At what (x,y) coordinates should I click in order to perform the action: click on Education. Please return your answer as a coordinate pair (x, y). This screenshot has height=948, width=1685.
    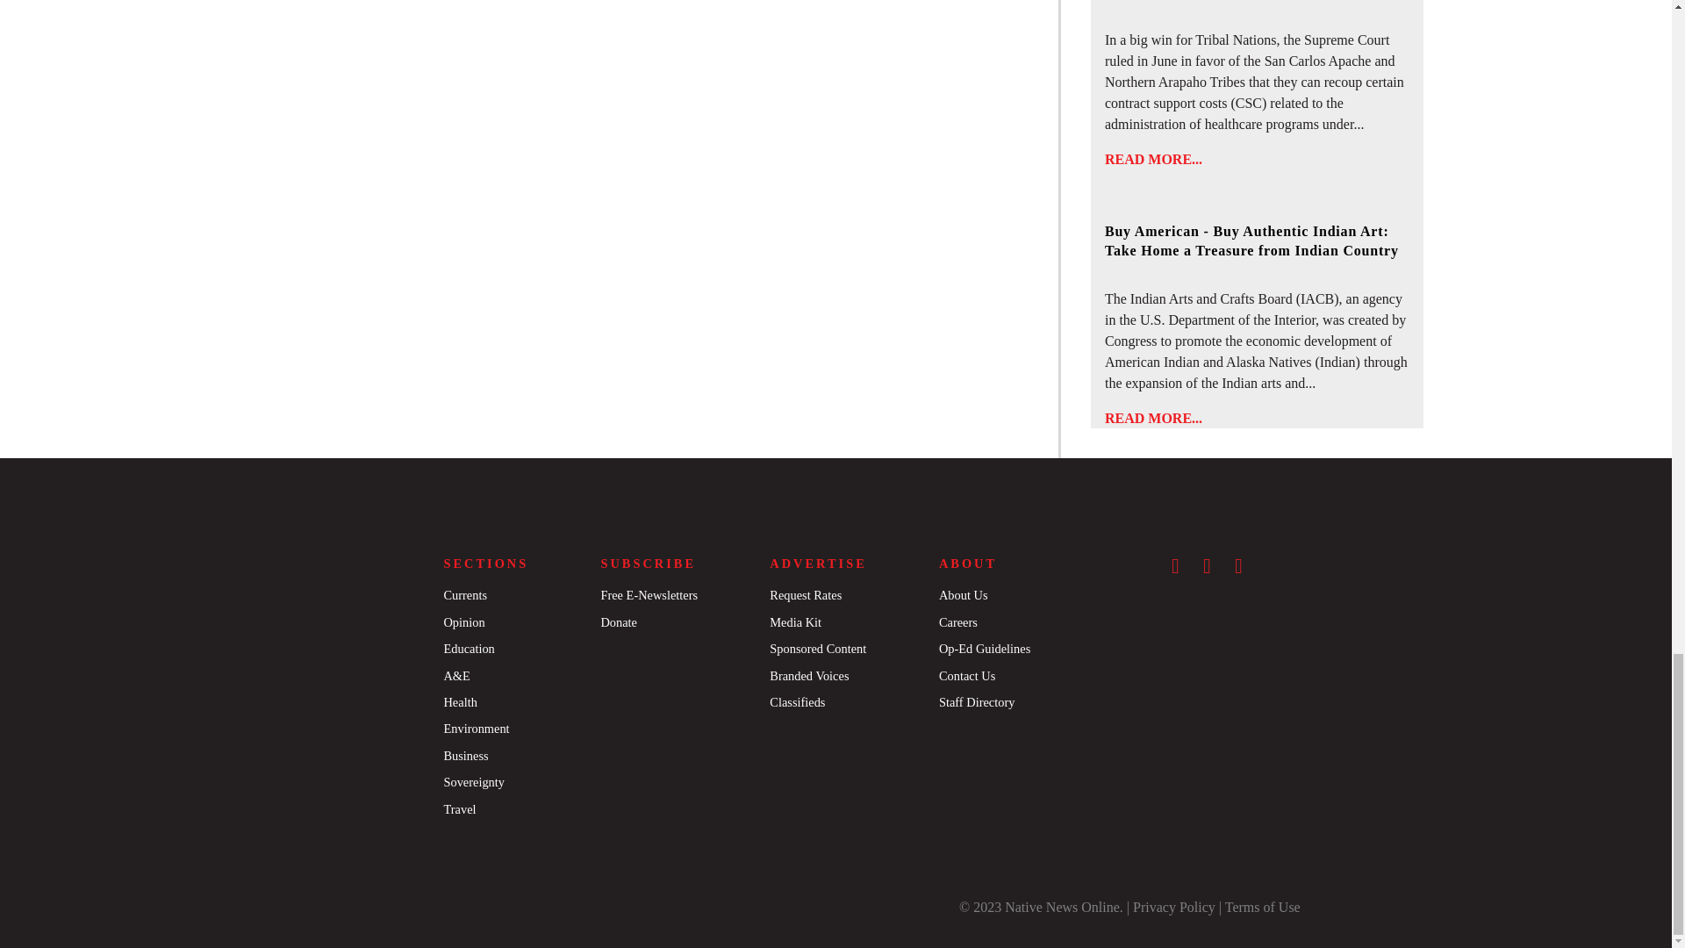
    Looking at the image, I should click on (468, 649).